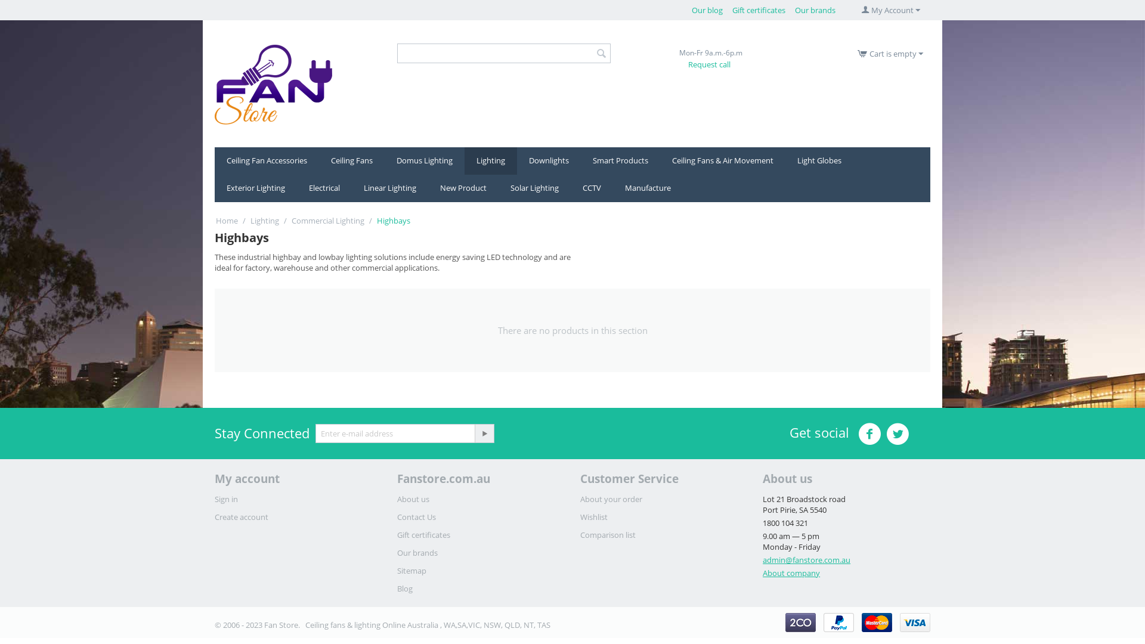  What do you see at coordinates (549, 161) in the screenshot?
I see `Downlights` at bounding box center [549, 161].